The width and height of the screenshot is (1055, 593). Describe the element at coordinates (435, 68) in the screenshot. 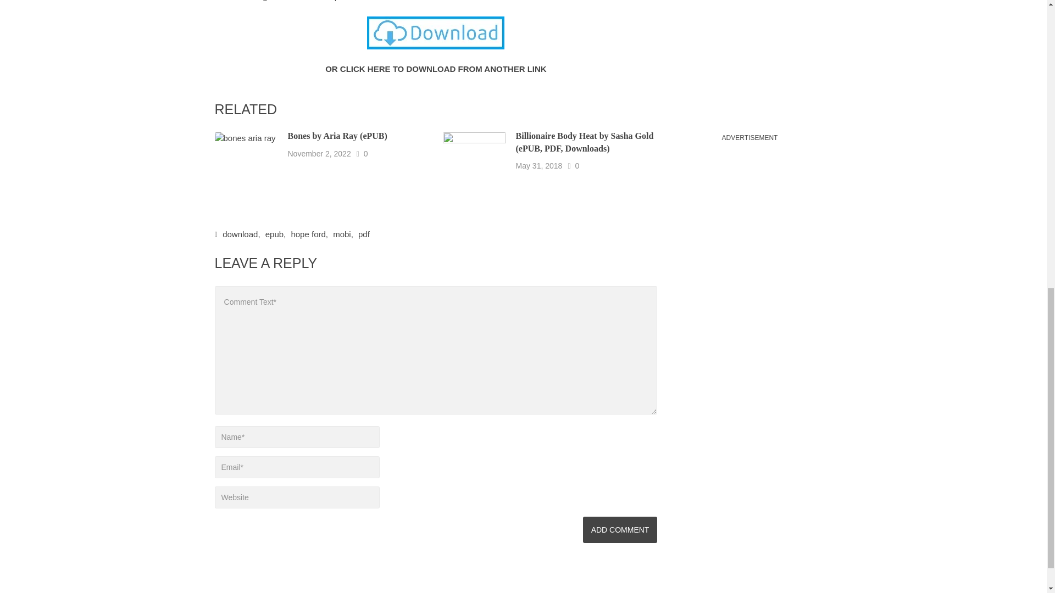

I see `OR CLICK HERE TO DOWNLOAD FROM ANOTHER LINK` at that location.